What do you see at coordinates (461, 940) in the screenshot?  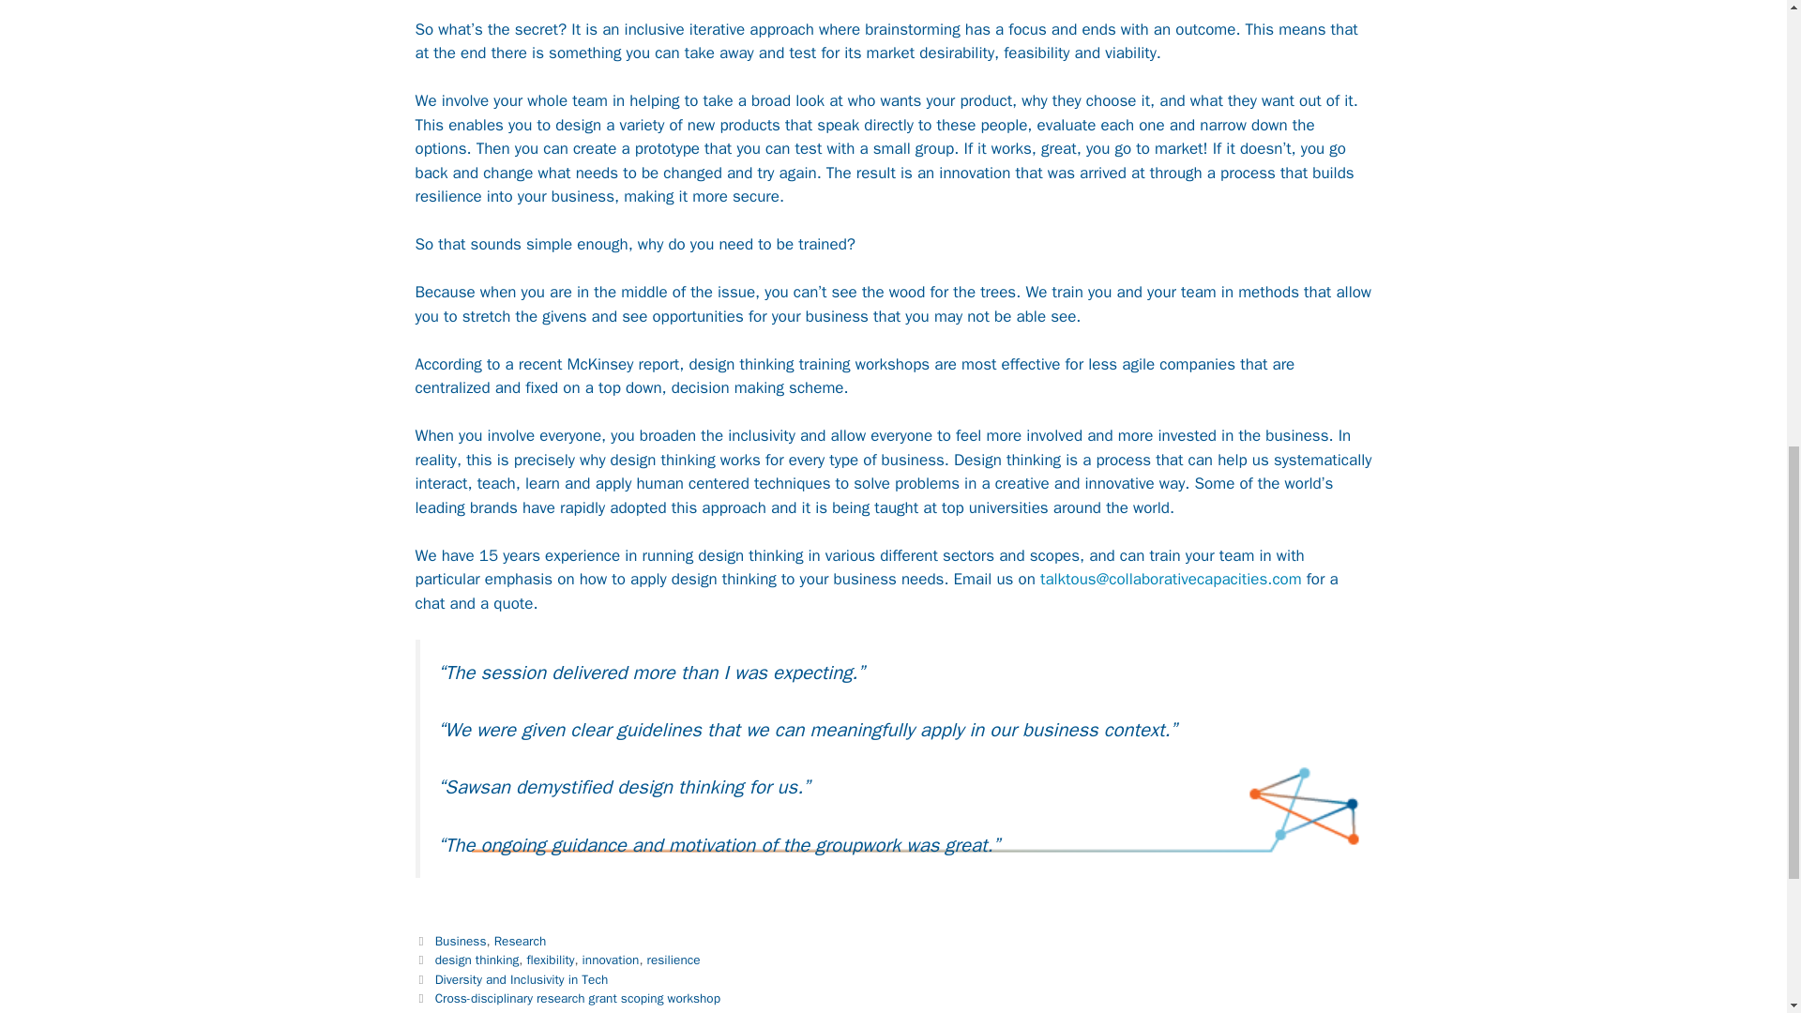 I see `Business` at bounding box center [461, 940].